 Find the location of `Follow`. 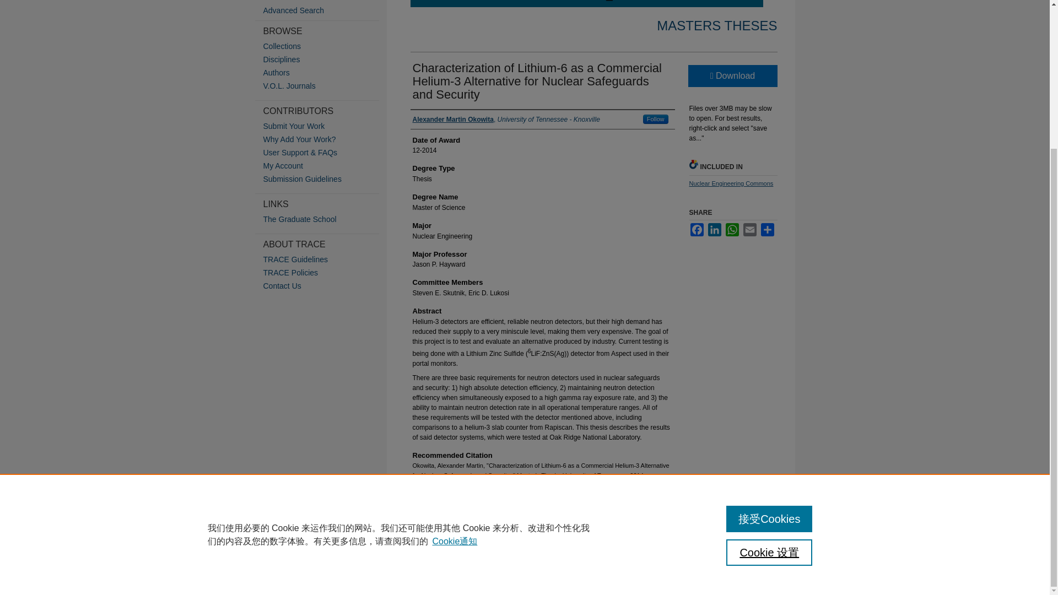

Follow is located at coordinates (656, 119).